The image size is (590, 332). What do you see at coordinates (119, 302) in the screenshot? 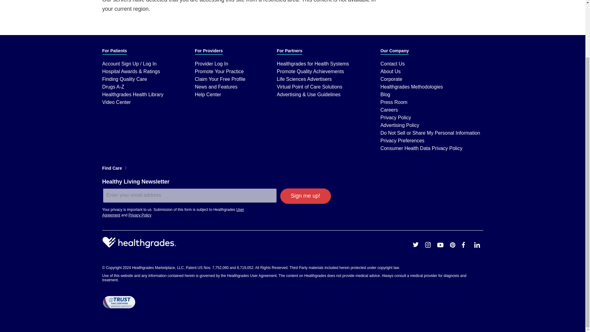
I see `This website is certified by AACI. Click to verify.` at bounding box center [119, 302].